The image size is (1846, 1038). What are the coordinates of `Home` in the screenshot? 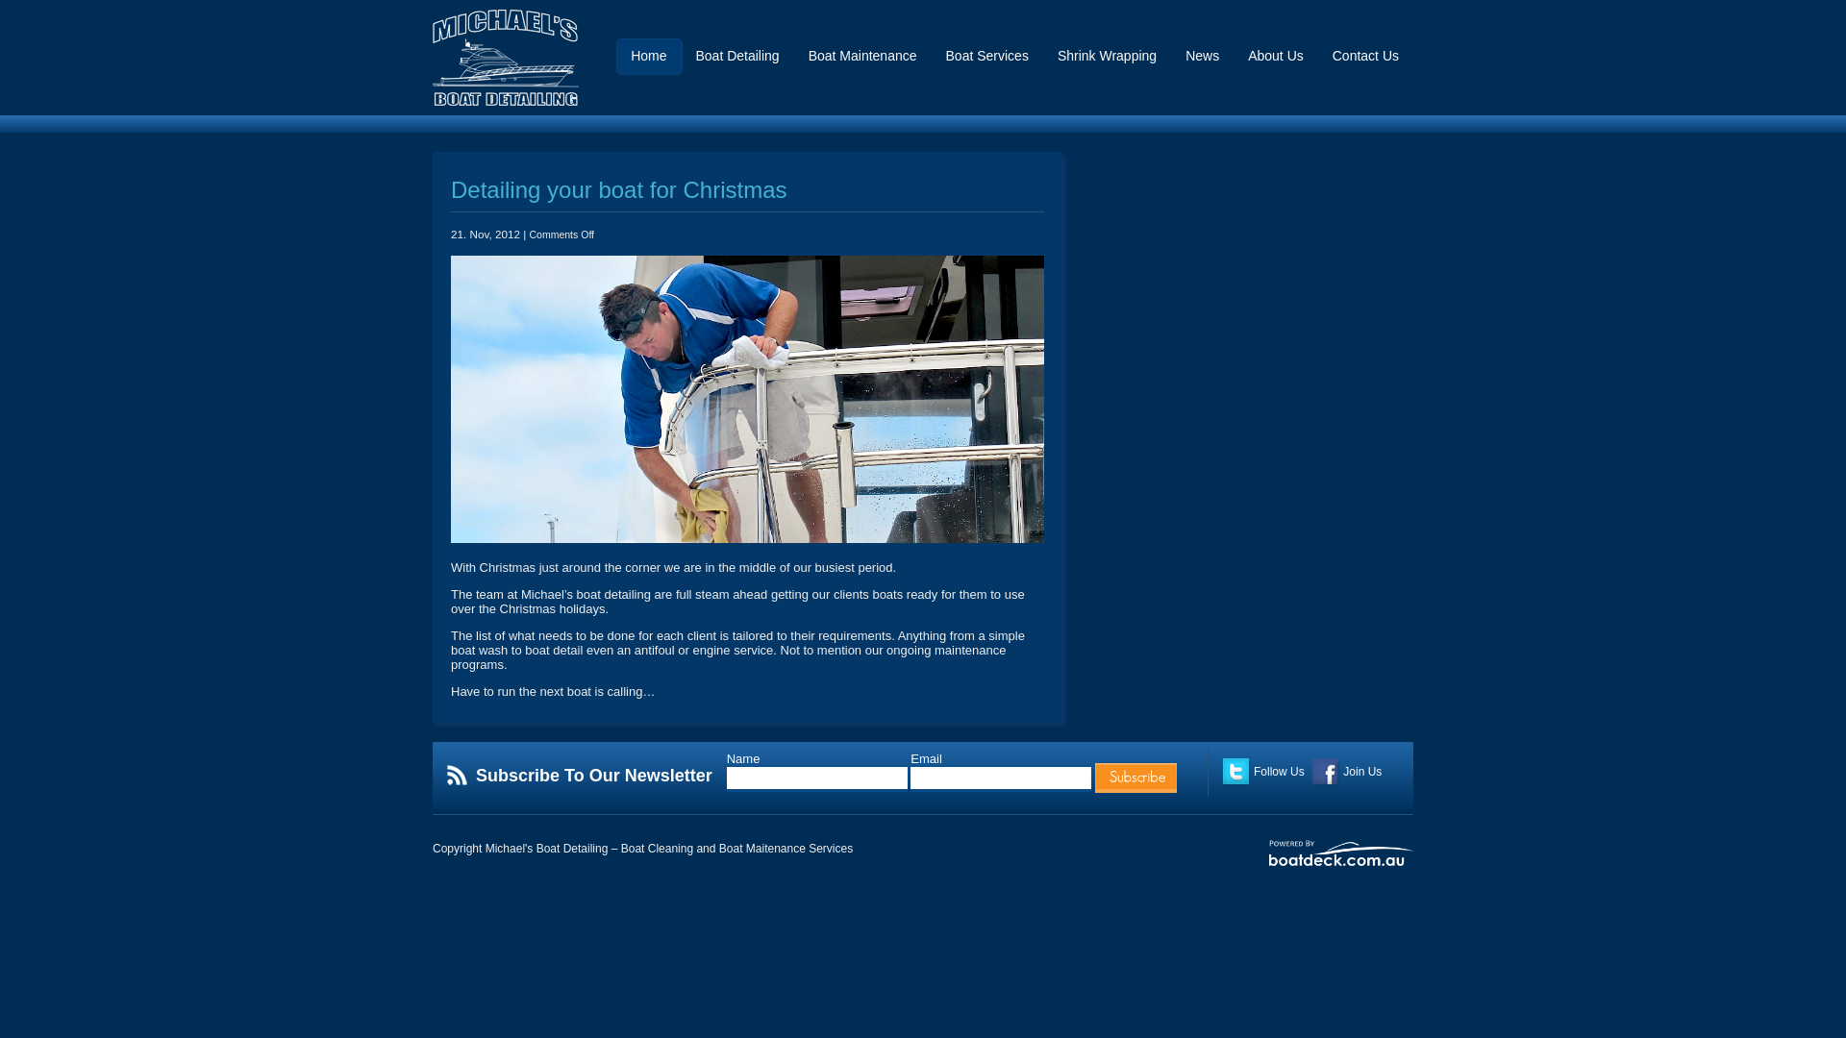 It's located at (648, 62).